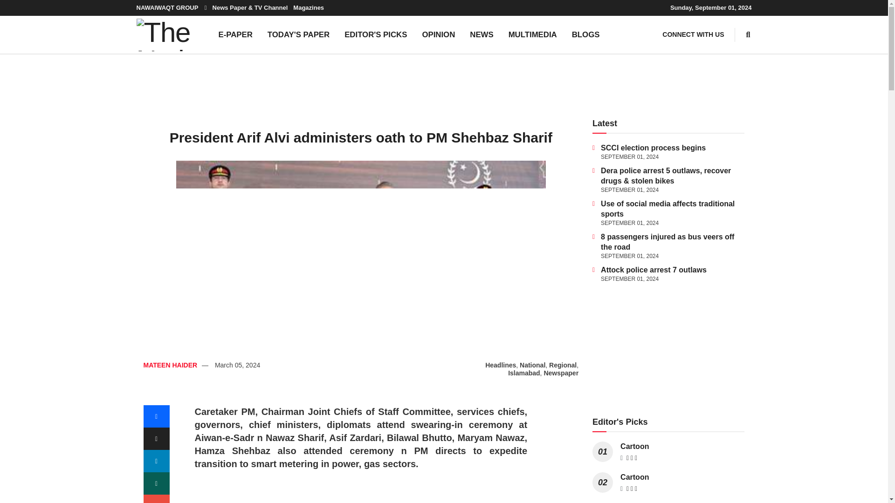 This screenshot has width=895, height=503. I want to click on NEWS, so click(481, 34).